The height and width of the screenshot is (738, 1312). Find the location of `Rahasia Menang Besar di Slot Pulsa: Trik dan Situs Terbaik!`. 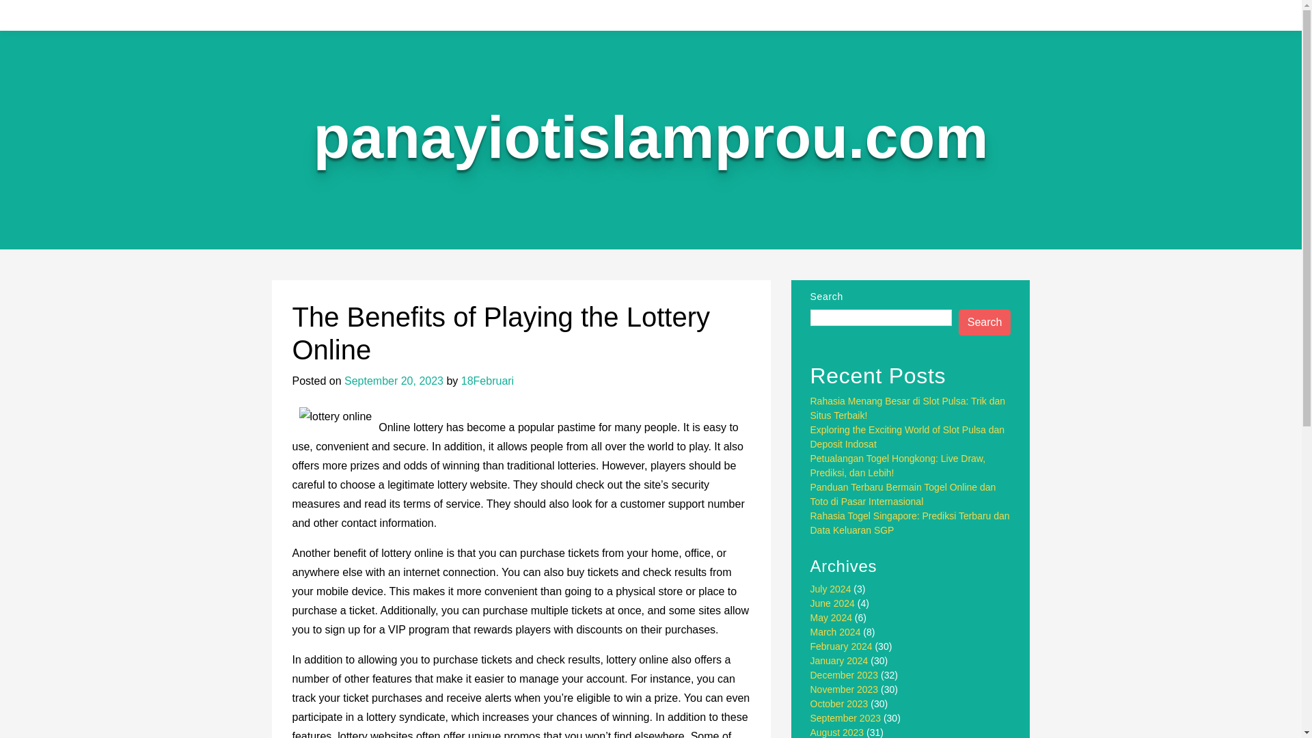

Rahasia Menang Besar di Slot Pulsa: Trik dan Situs Terbaik! is located at coordinates (908, 407).